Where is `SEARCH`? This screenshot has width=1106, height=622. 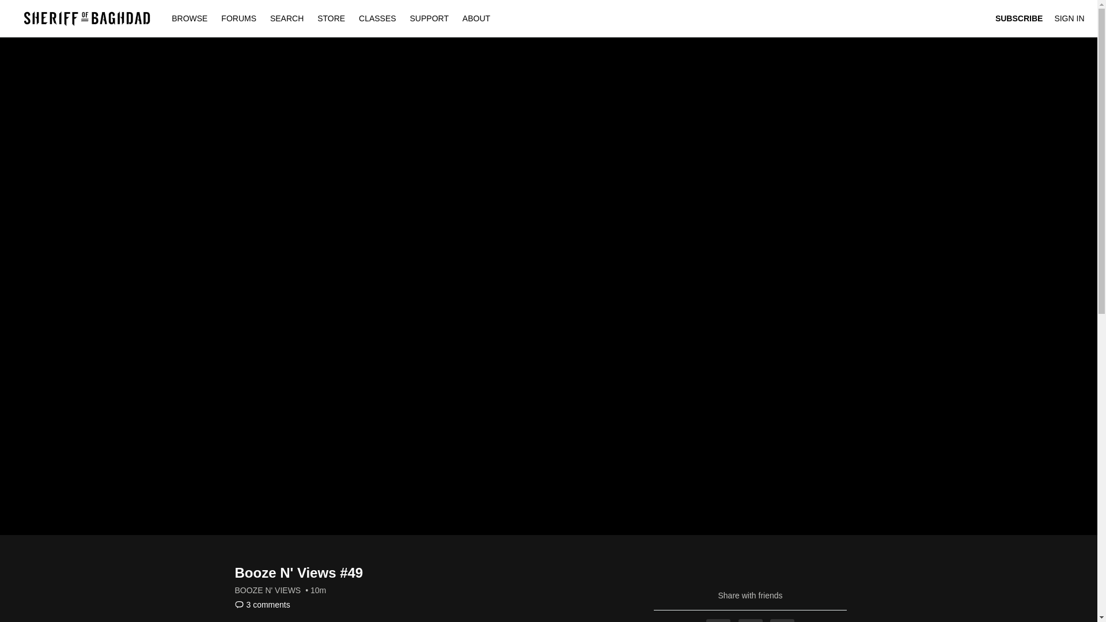 SEARCH is located at coordinates (288, 18).